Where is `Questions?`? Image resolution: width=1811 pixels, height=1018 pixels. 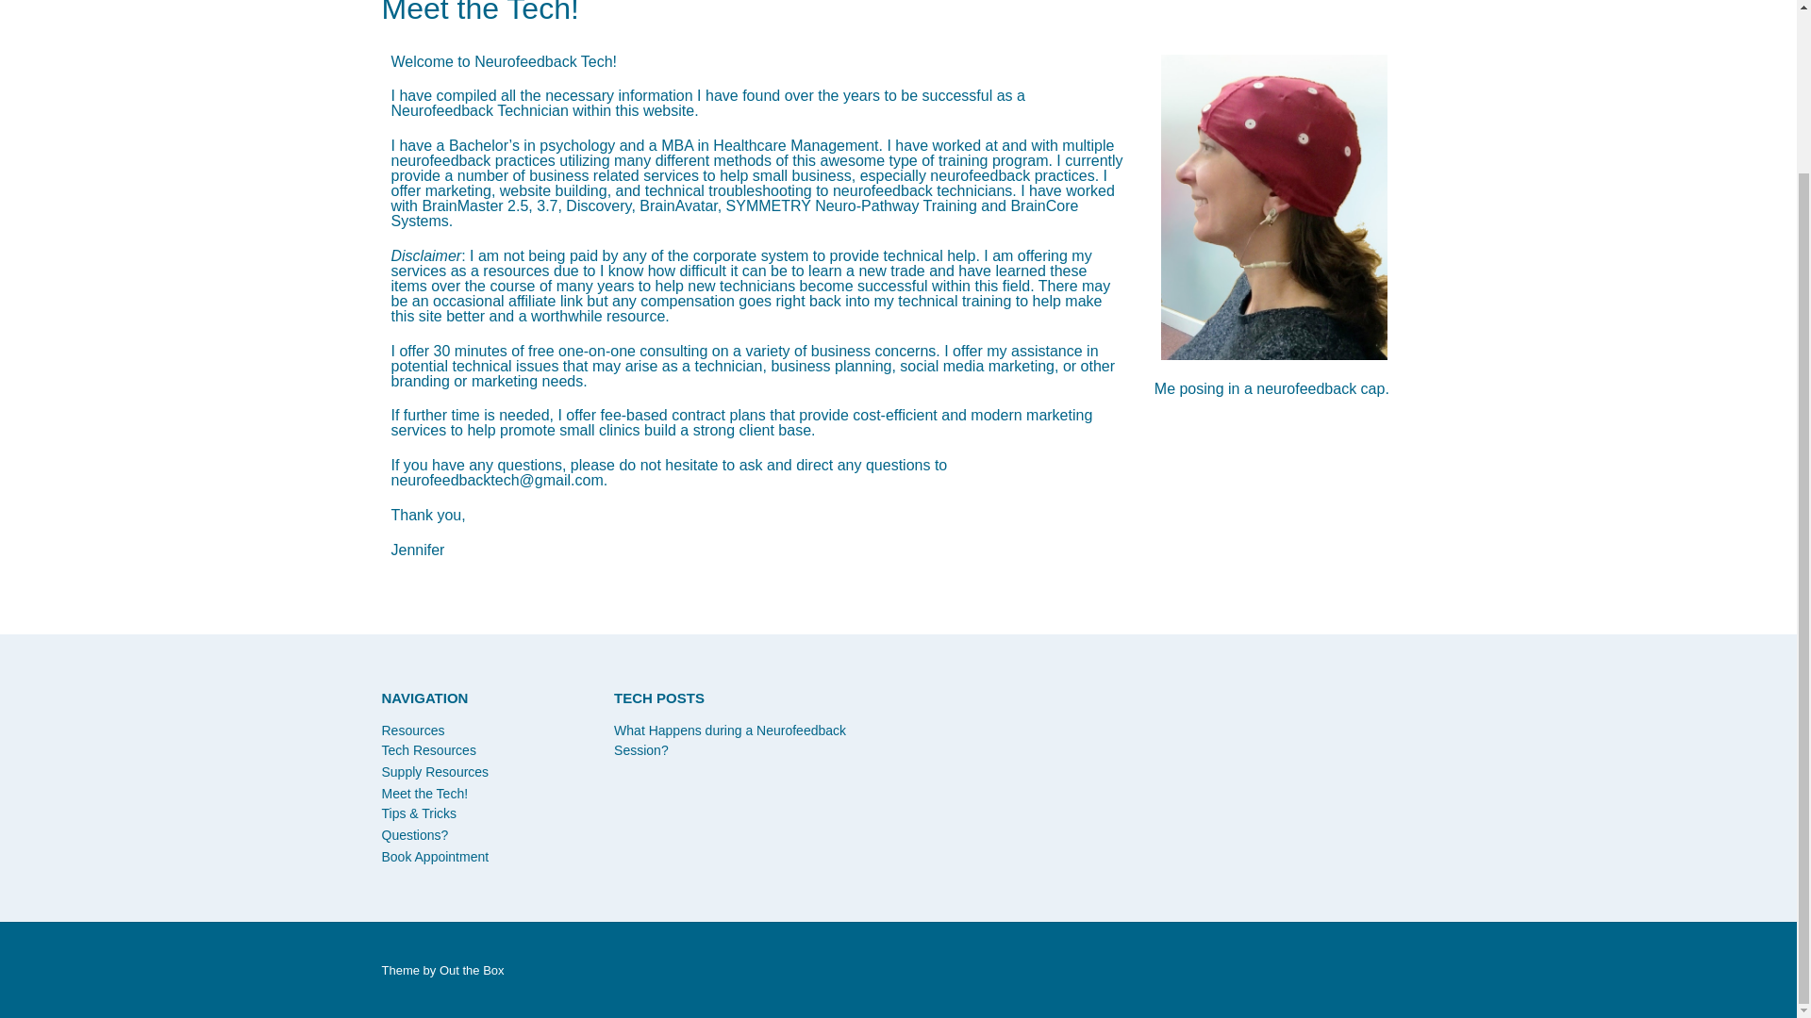 Questions? is located at coordinates (413, 835).